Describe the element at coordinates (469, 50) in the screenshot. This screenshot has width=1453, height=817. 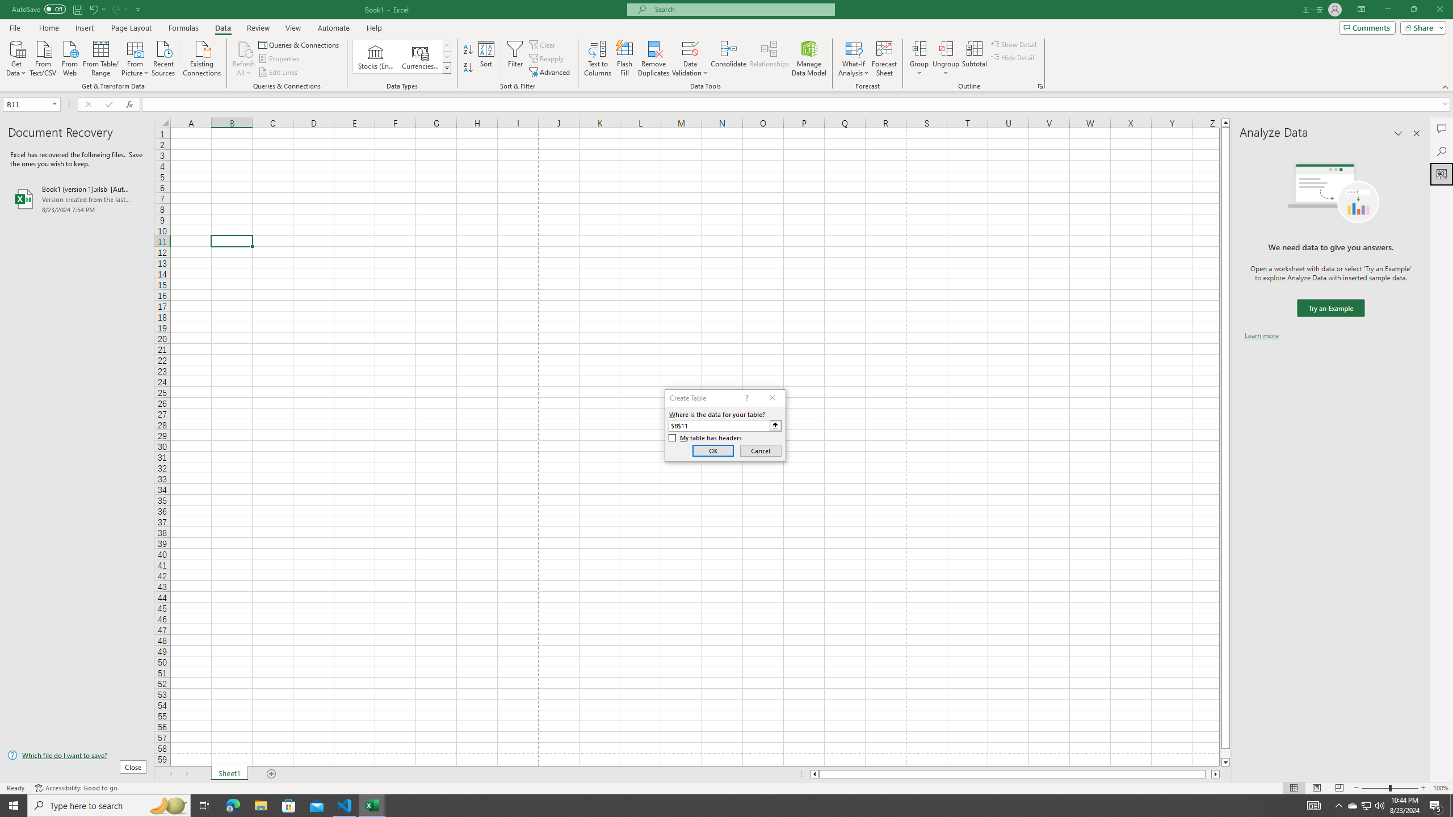
I see `Sort A to Z` at that location.